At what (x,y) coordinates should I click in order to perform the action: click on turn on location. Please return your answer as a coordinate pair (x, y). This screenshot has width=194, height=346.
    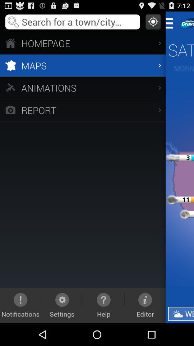
    Looking at the image, I should click on (153, 22).